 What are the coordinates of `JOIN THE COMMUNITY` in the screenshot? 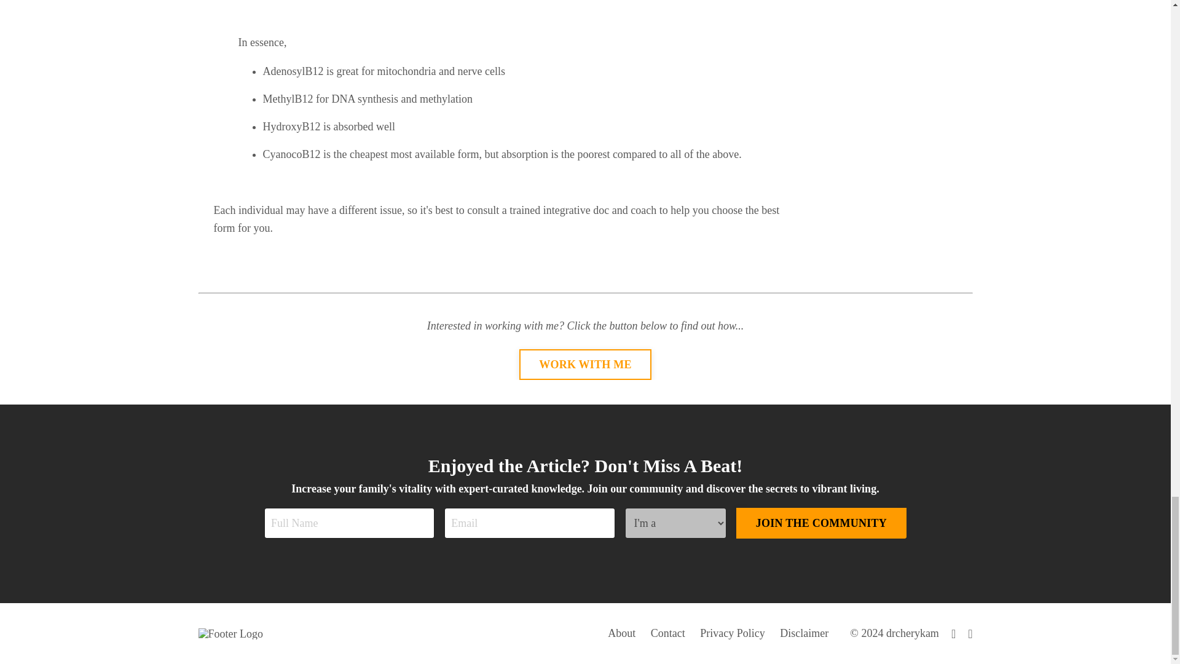 It's located at (821, 523).